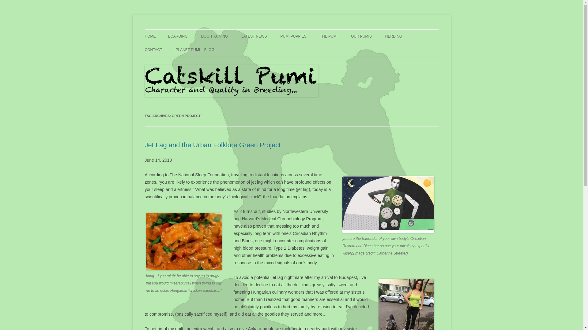 This screenshot has width=588, height=330. I want to click on LATEST NEWS, so click(254, 36).